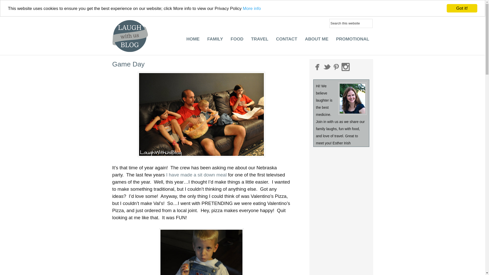 This screenshot has width=489, height=275. What do you see at coordinates (237, 40) in the screenshot?
I see `FOOD` at bounding box center [237, 40].